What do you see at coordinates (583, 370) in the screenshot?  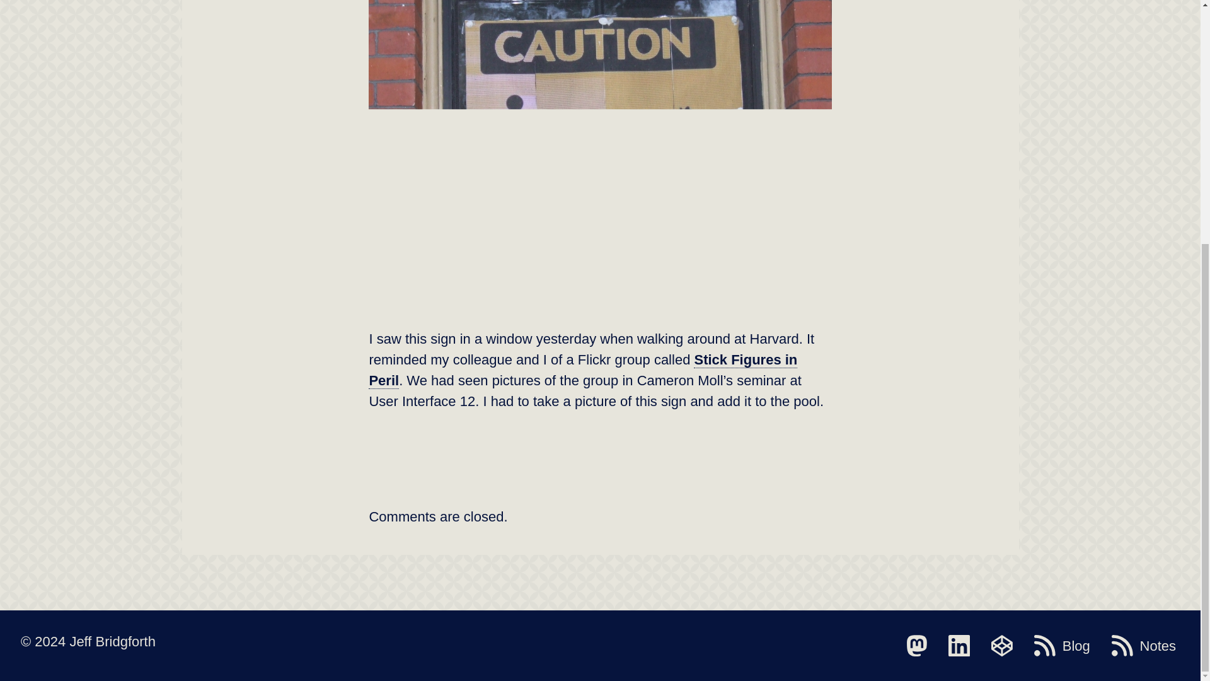 I see `Stick Figures in Peril Group Pool on Flickr` at bounding box center [583, 370].